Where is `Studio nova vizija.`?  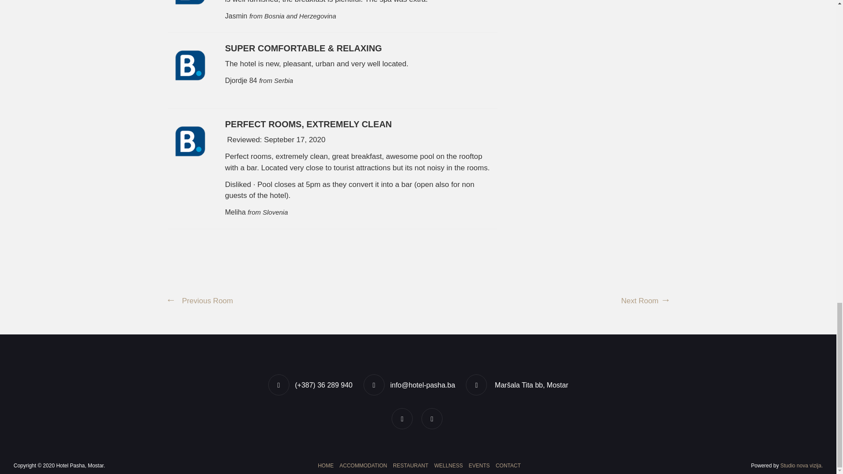
Studio nova vizija. is located at coordinates (801, 466).